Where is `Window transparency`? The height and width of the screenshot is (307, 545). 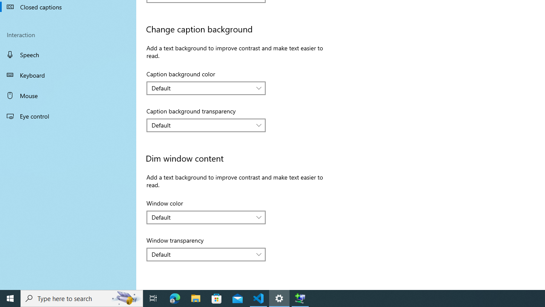 Window transparency is located at coordinates (206, 254).